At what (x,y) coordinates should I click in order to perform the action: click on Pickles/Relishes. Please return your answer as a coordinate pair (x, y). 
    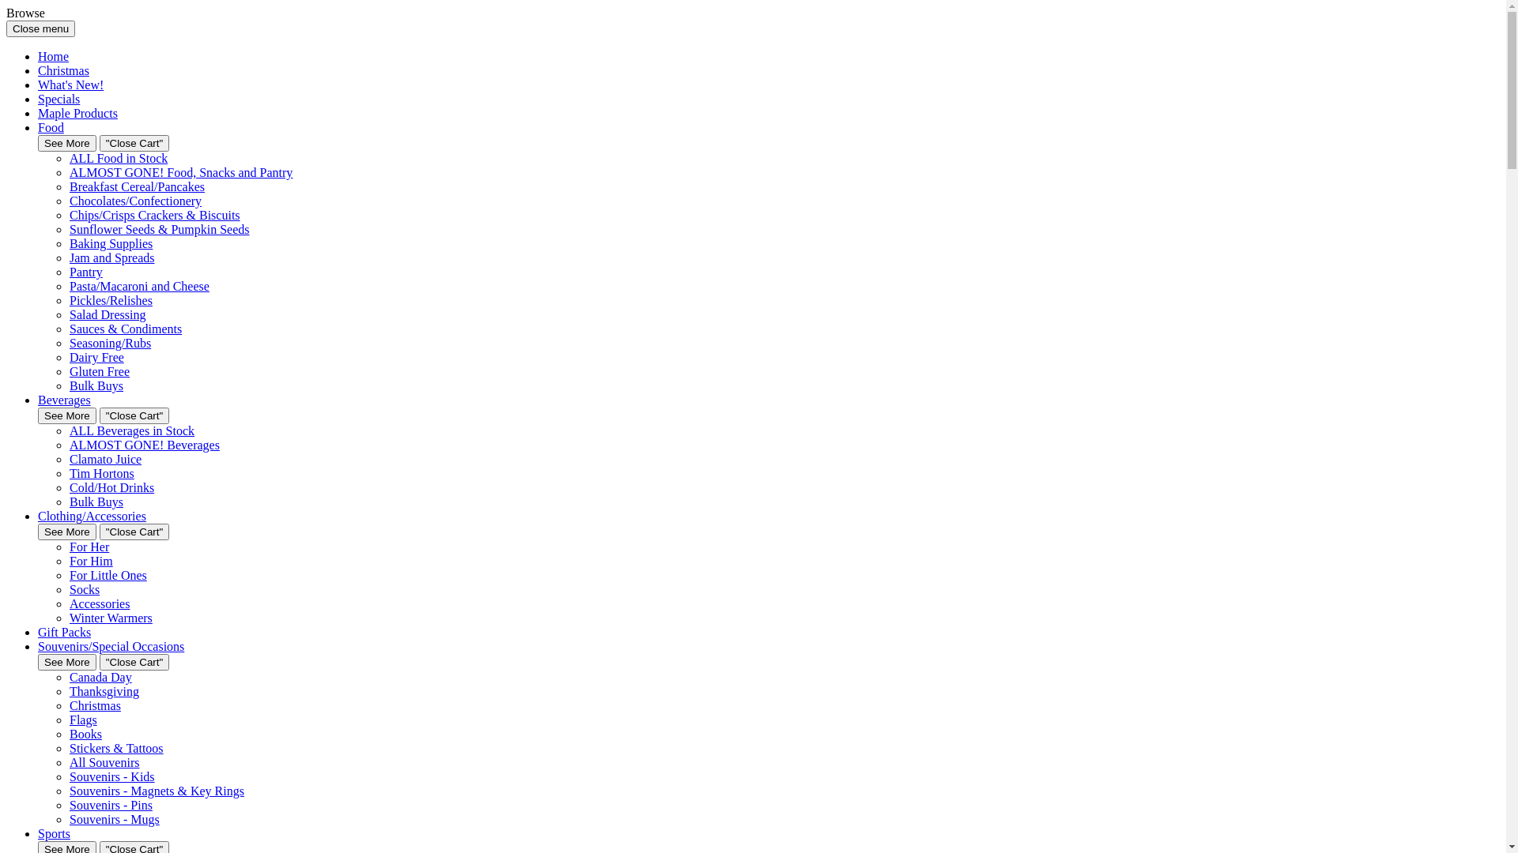
    Looking at the image, I should click on (111, 300).